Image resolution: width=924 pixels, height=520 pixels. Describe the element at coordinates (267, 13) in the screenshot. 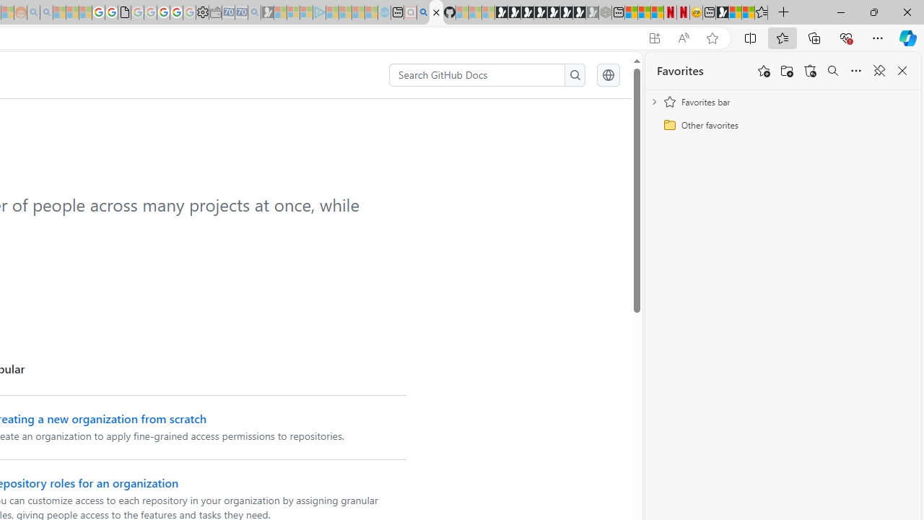

I see `Microsoft Start Gaming - Sleeping` at that location.